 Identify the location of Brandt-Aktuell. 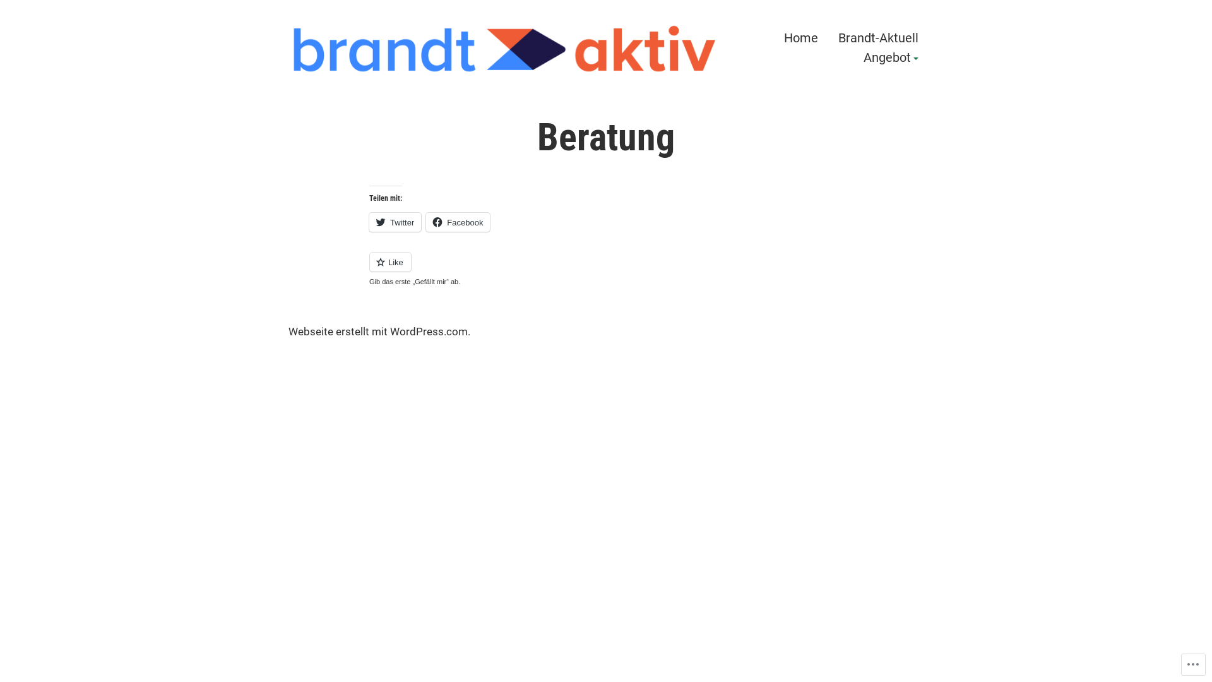
(879, 38).